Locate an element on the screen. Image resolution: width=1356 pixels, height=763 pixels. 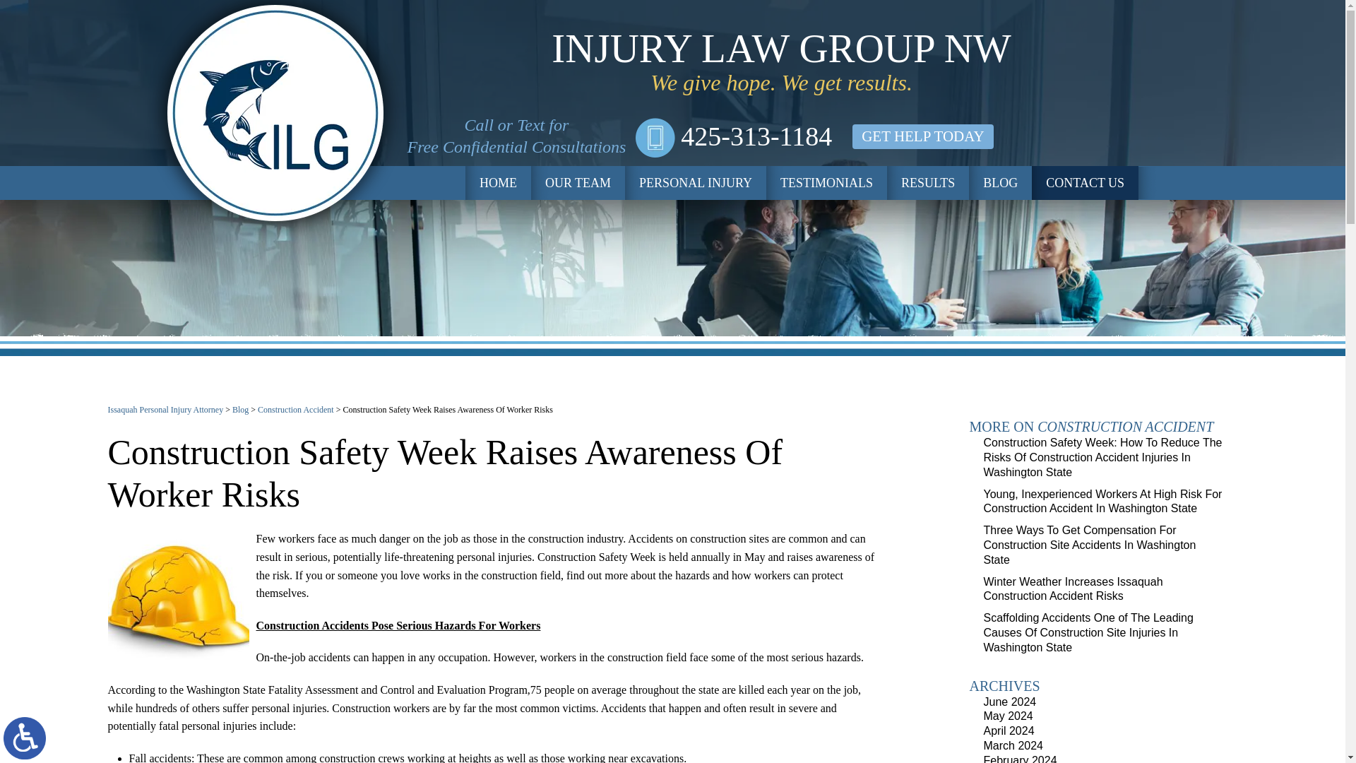
GET HELP TODAY is located at coordinates (922, 136).